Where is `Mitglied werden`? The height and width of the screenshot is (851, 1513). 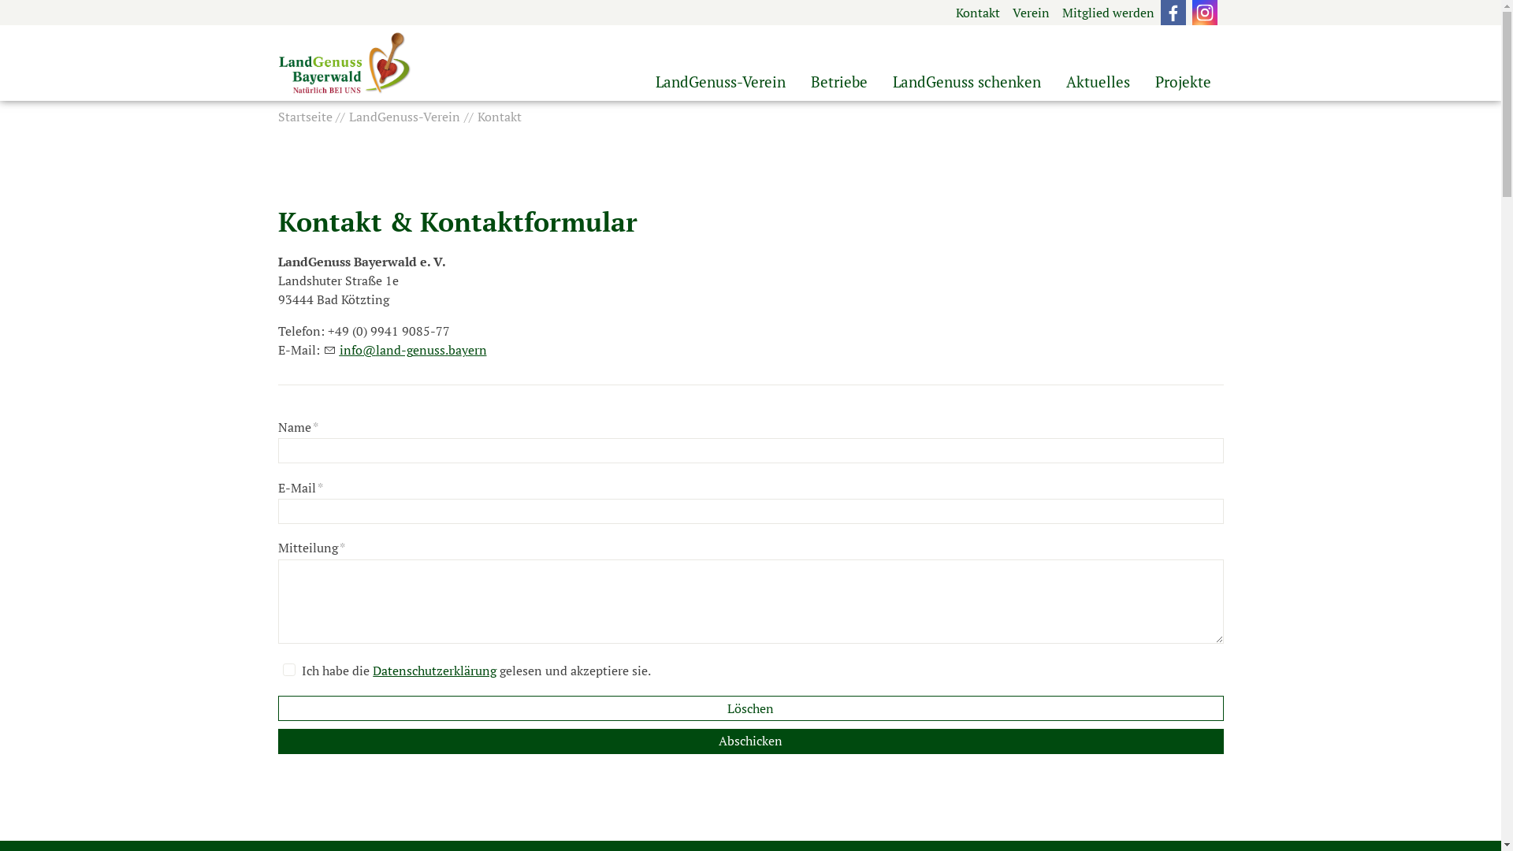 Mitglied werden is located at coordinates (1108, 13).